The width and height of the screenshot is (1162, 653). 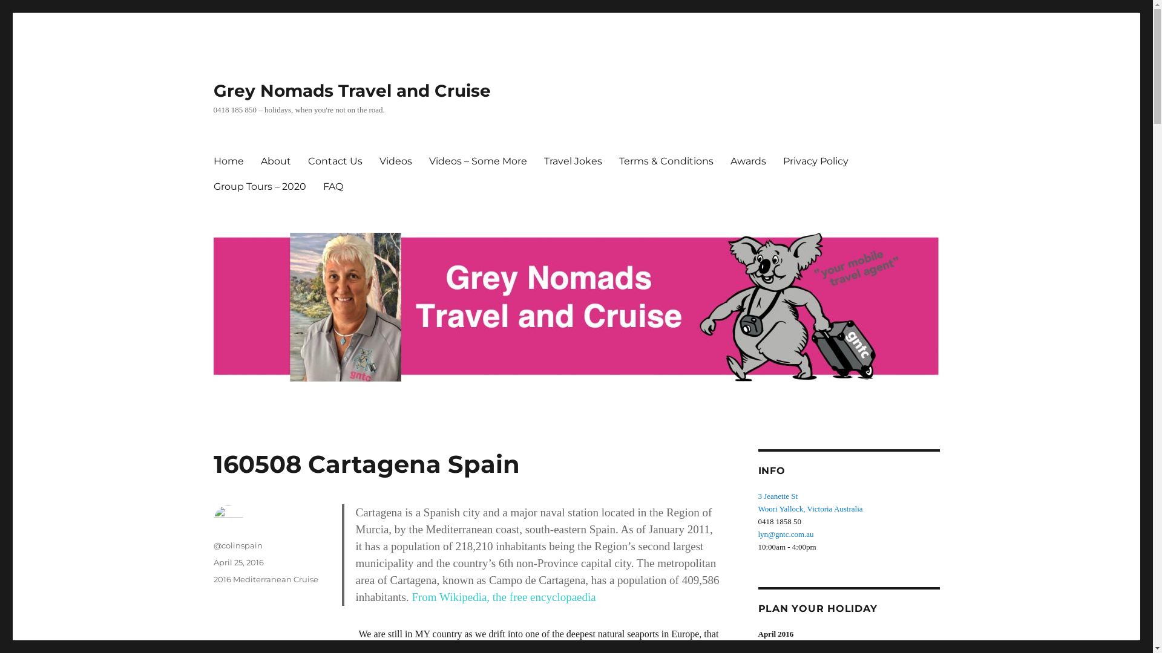 What do you see at coordinates (334, 161) in the screenshot?
I see `Contact Us` at bounding box center [334, 161].